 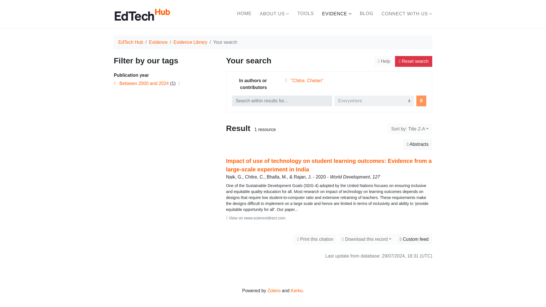 I want to click on HOME, so click(x=244, y=14).